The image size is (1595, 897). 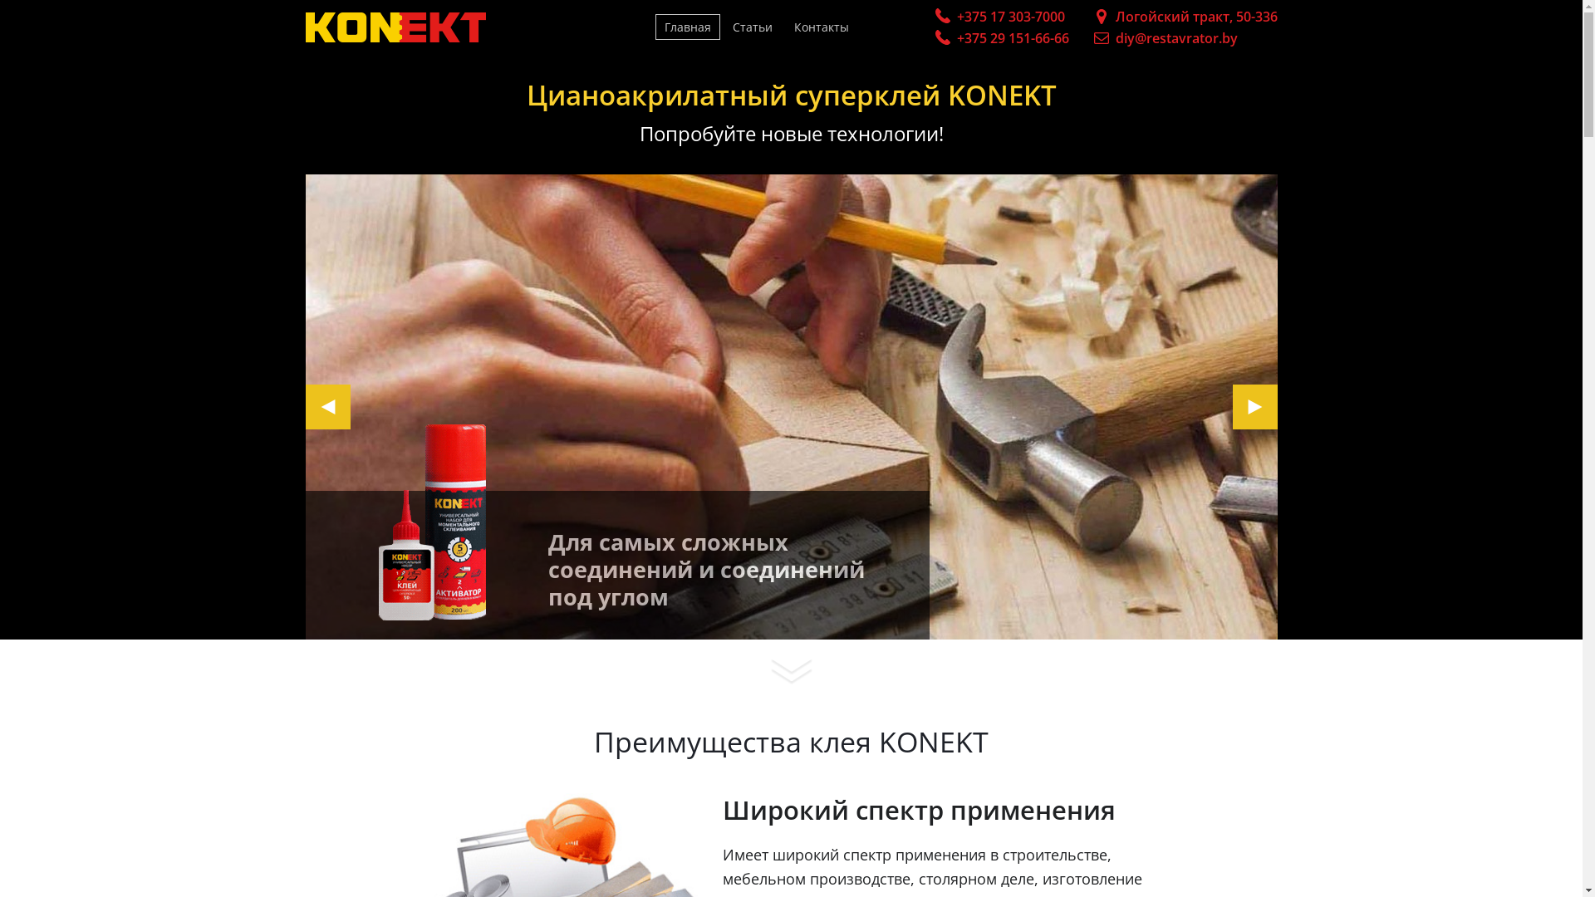 I want to click on diy@restavrator.by, so click(x=1176, y=38).